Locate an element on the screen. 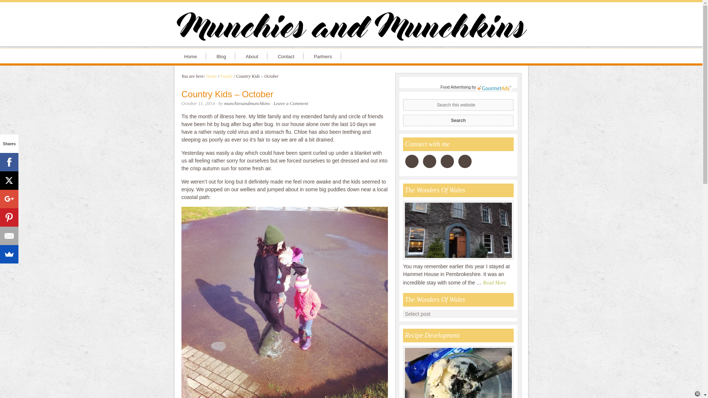  Family Fun At Hammet House is located at coordinates (458, 259).